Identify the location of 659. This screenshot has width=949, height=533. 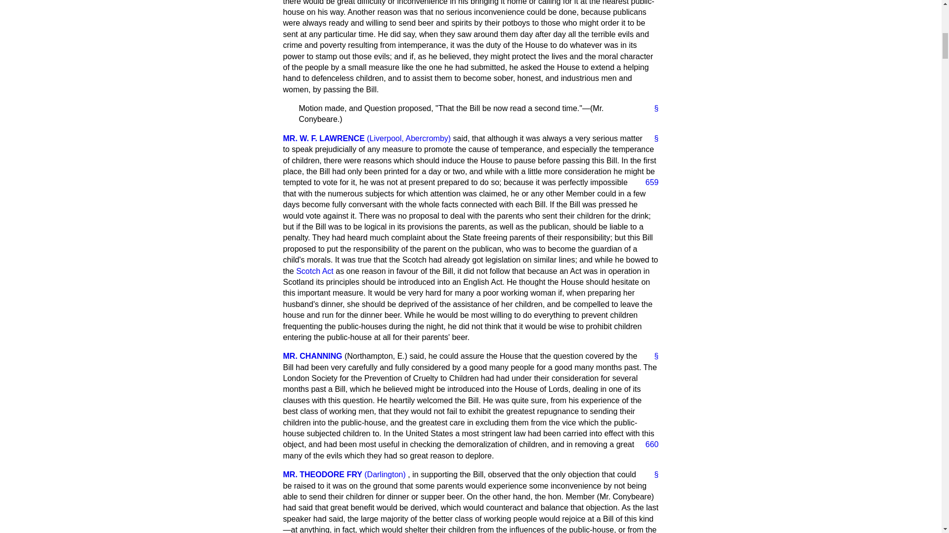
(648, 183).